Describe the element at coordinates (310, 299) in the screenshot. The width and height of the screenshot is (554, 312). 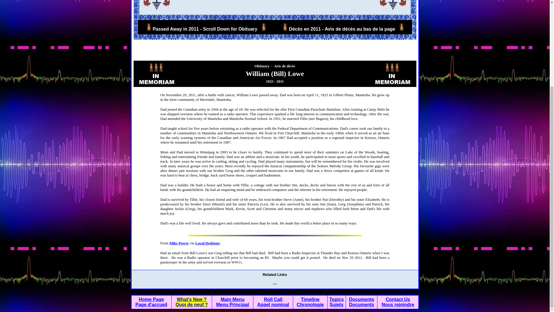
I see `Timeline` at that location.